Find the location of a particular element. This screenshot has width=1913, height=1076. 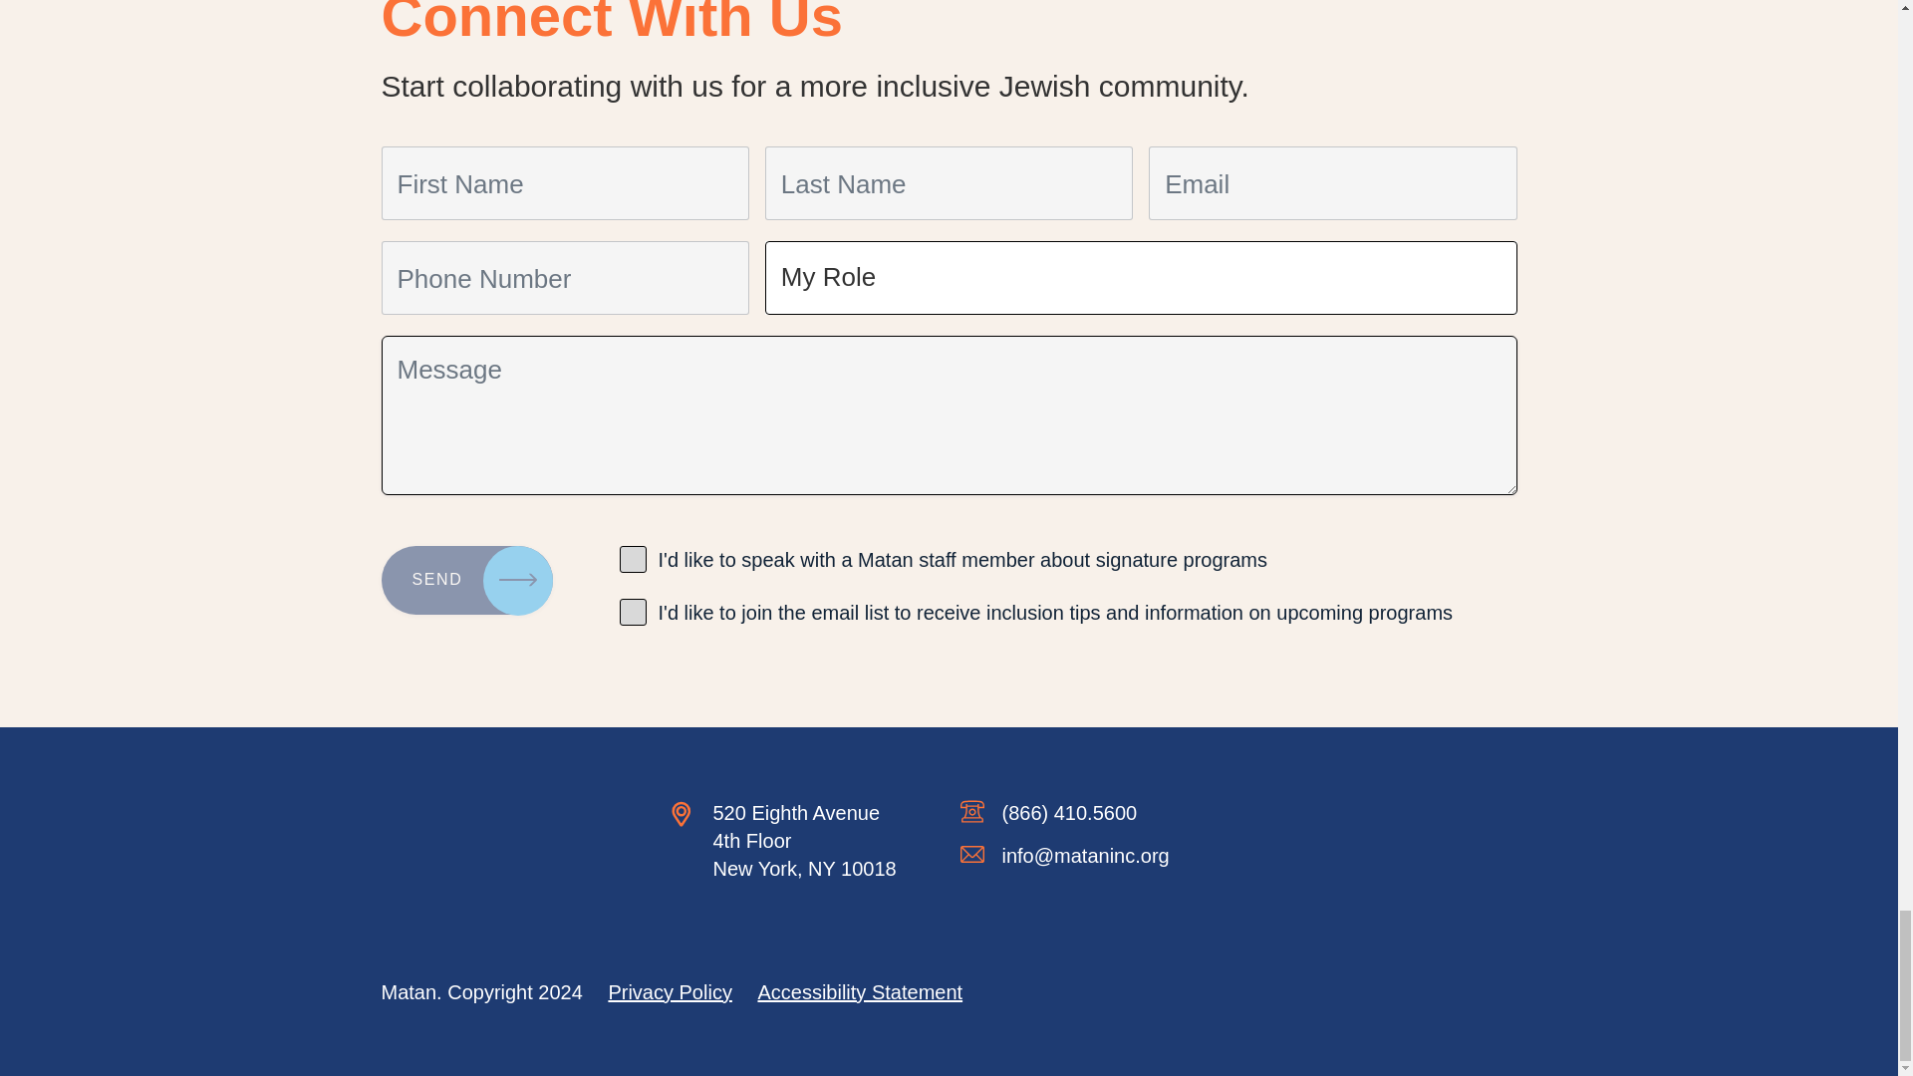

Accessibility Statement is located at coordinates (859, 991).